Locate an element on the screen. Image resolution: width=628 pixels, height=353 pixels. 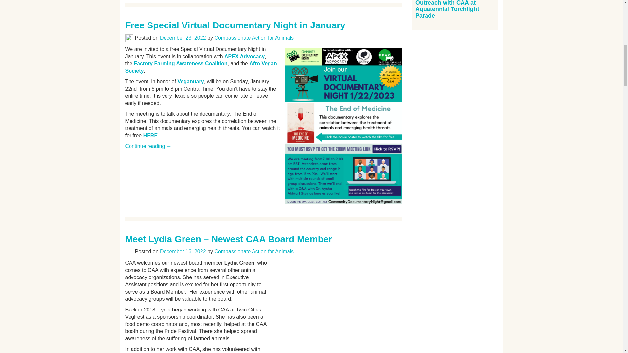
1:03 pm is located at coordinates (183, 38).